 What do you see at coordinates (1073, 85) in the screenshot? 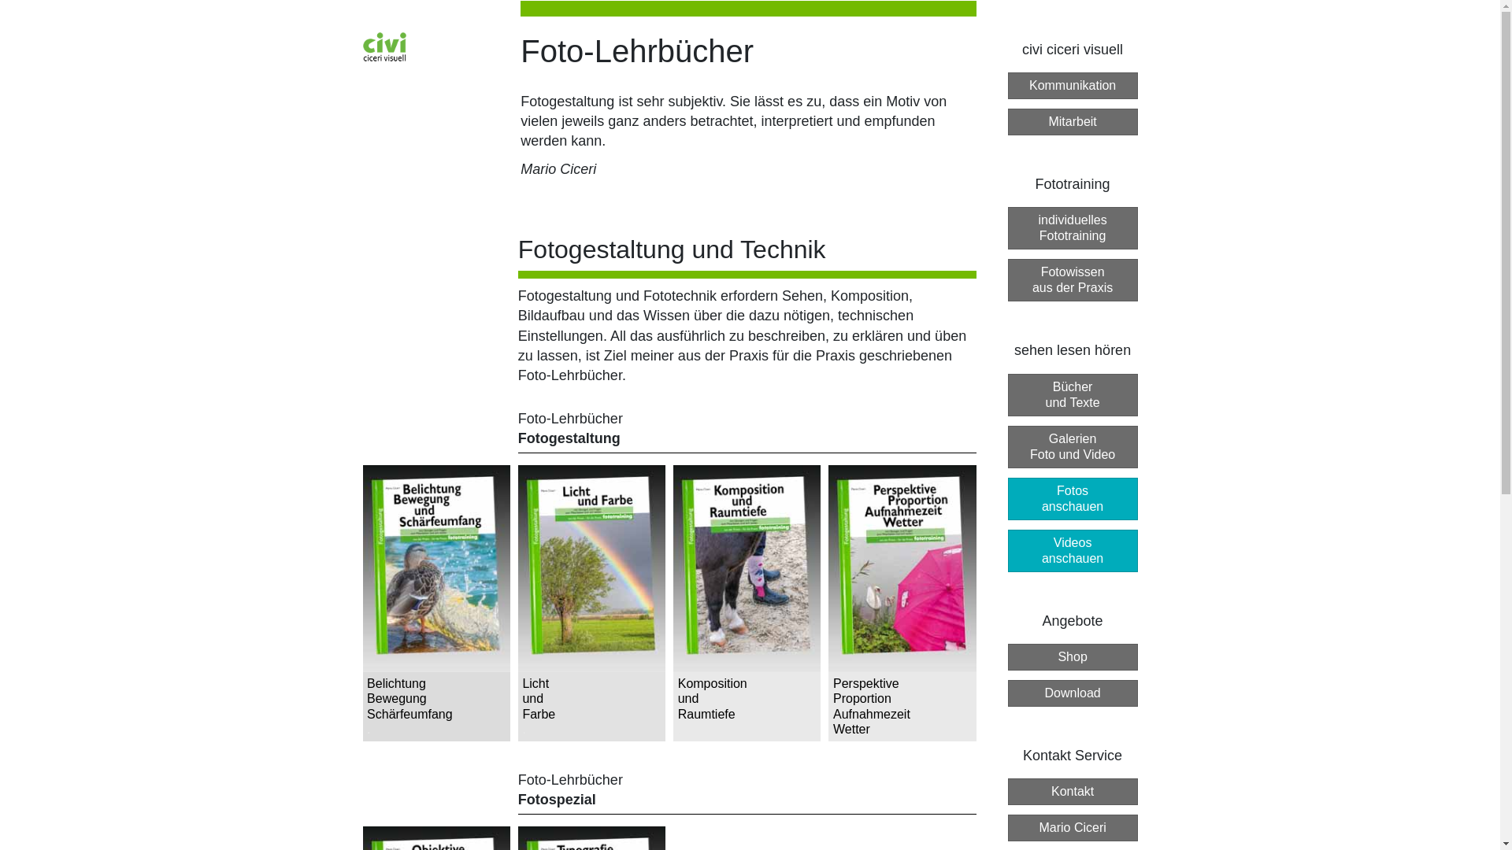
I see `Kommunikation` at bounding box center [1073, 85].